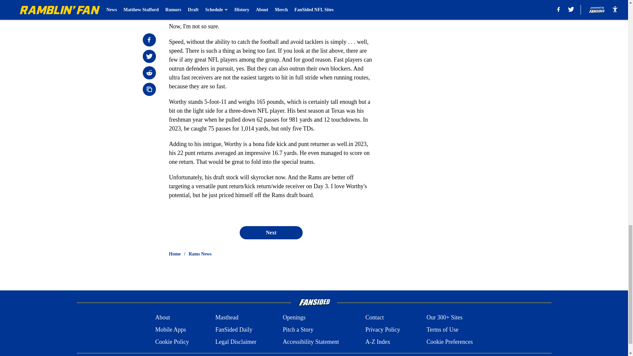 This screenshot has width=633, height=356. Describe the element at coordinates (311, 7) in the screenshot. I see `March 2, 2024` at that location.